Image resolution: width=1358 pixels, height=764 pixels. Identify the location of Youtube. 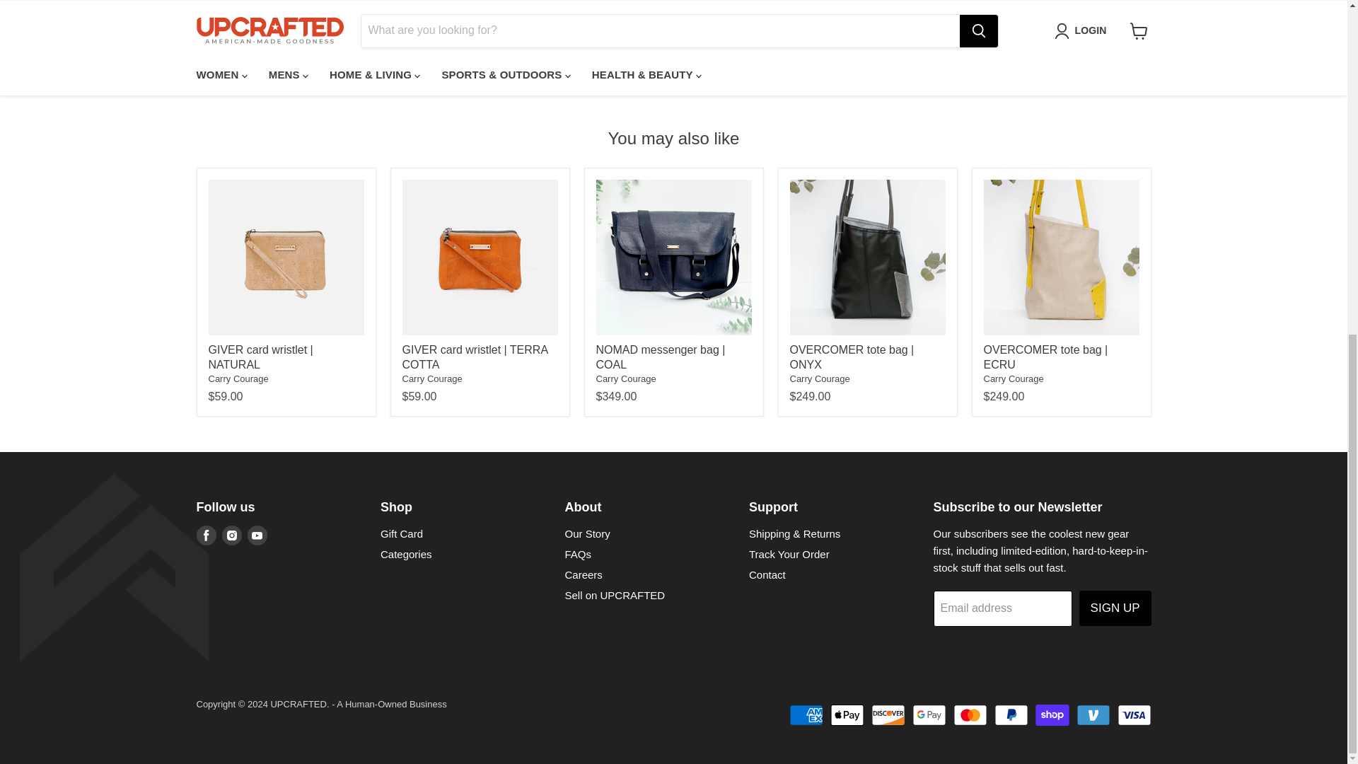
(257, 536).